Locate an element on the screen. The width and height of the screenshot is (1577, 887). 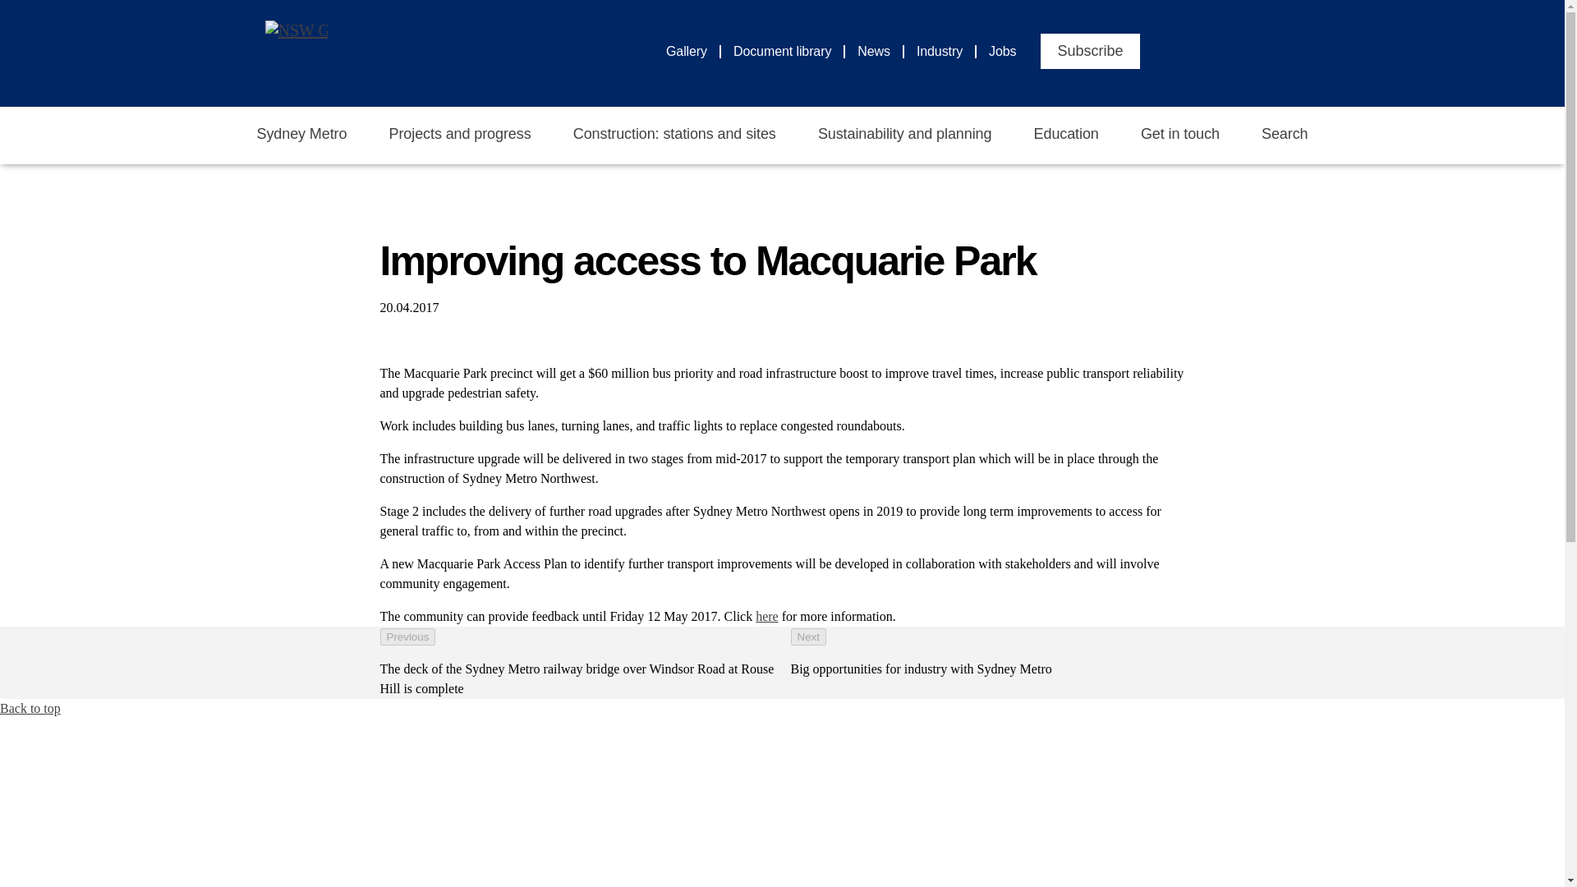
Construction: stations and sites is located at coordinates (674, 135).